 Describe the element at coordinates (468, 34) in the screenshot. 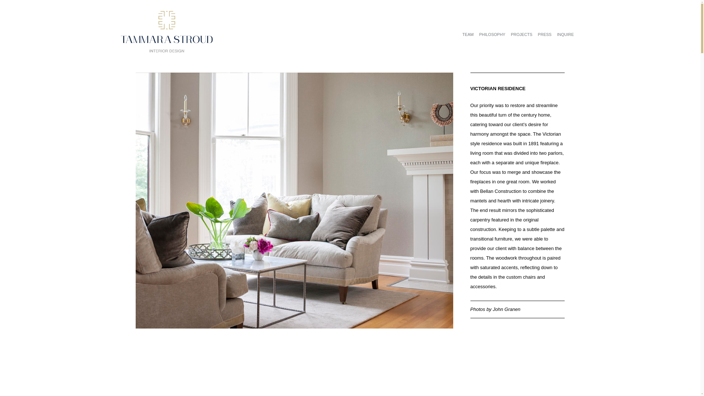

I see `TEAM` at that location.